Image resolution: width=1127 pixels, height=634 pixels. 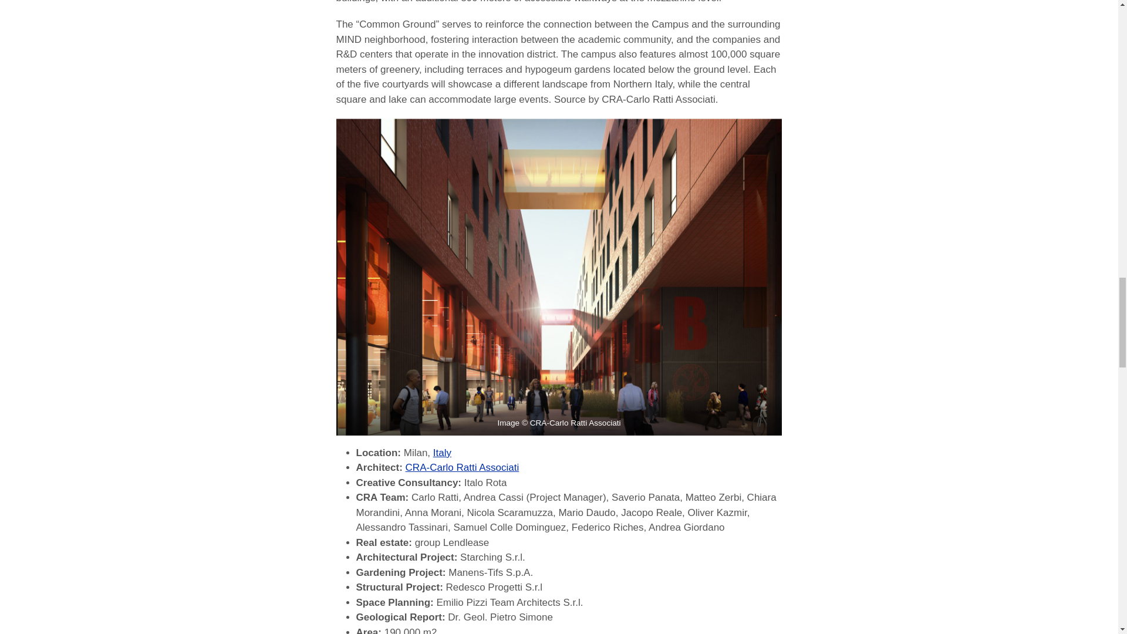 I want to click on CRA-Carlo Ratti Associati, so click(x=463, y=467).